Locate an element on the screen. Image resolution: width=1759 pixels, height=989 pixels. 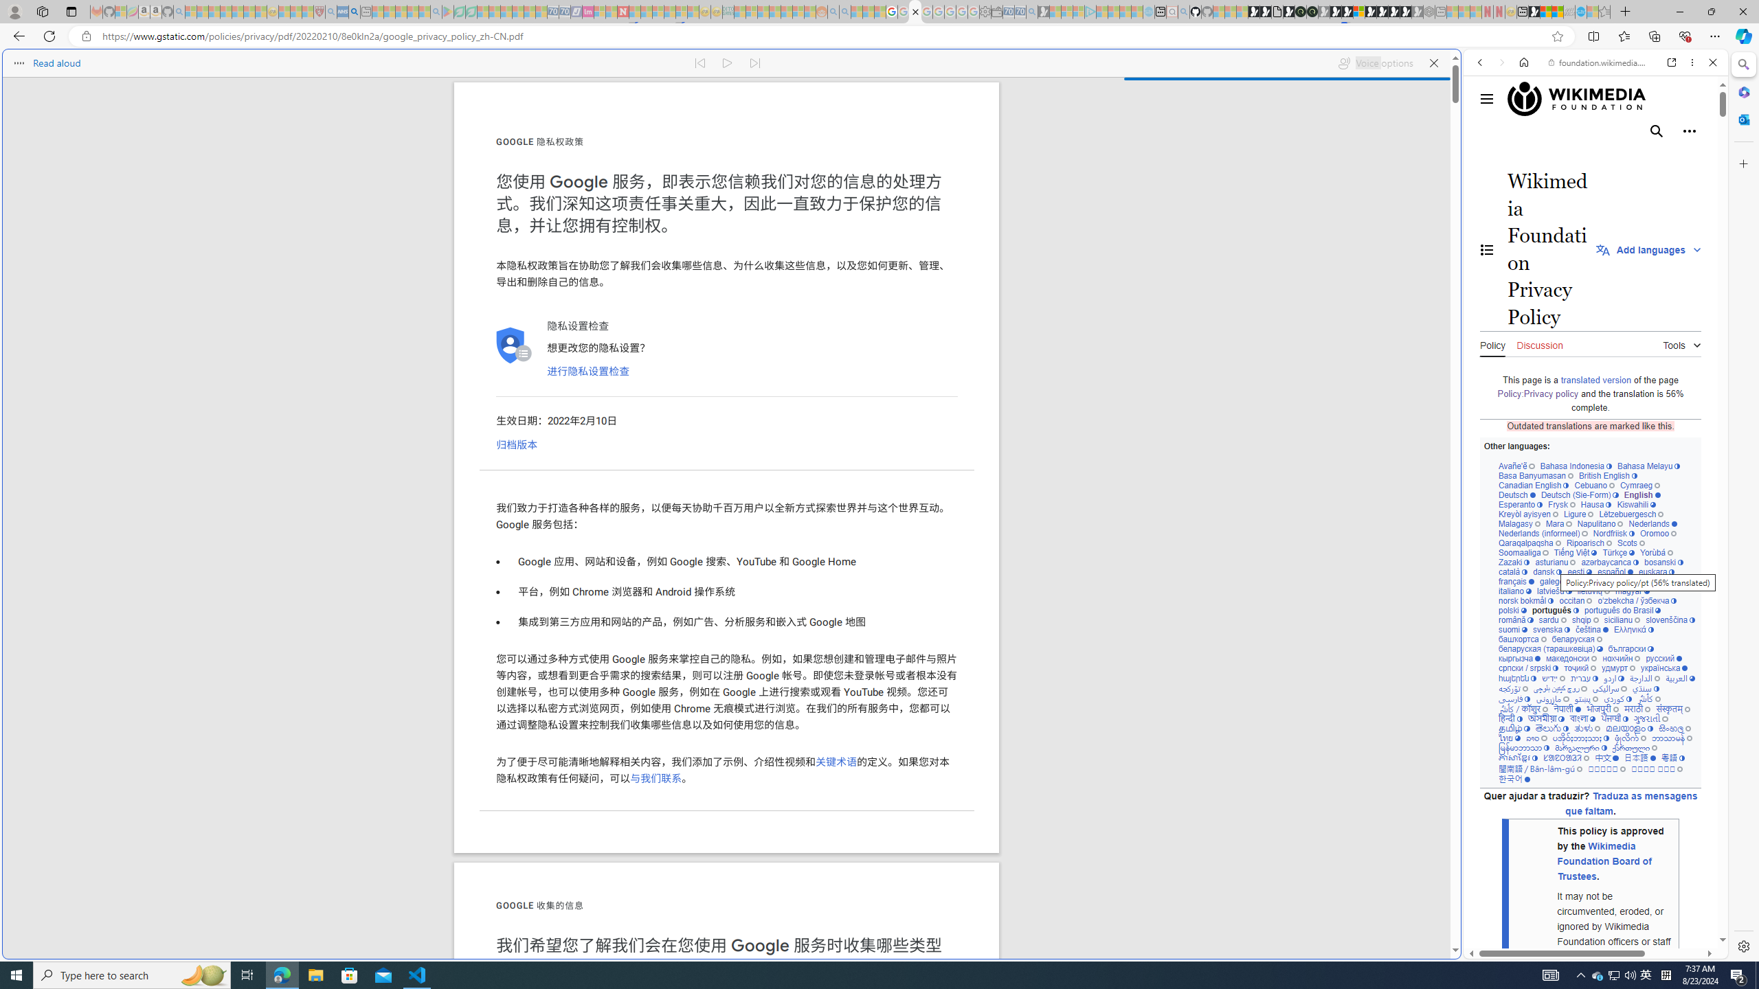
google_privacy_policy_zh-CN.pdf is located at coordinates (1351, 826).